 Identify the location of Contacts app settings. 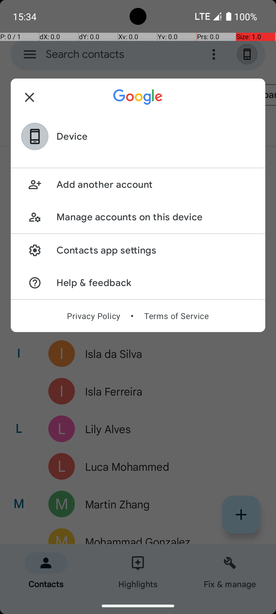
(155, 250).